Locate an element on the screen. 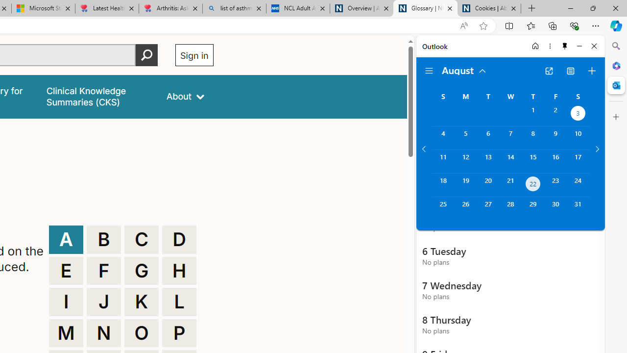 This screenshot has height=353, width=627. Friday, August 23, 2024.  is located at coordinates (555, 185).